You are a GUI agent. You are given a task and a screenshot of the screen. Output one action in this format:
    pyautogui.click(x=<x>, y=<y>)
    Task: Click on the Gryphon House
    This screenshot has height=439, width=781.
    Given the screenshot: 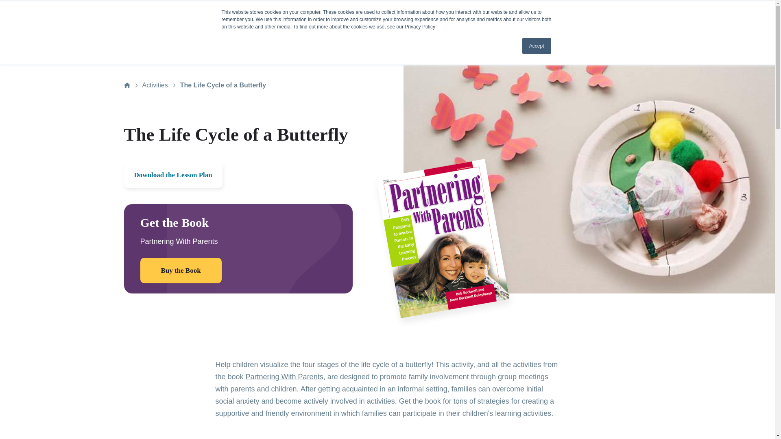 What is the action you would take?
    pyautogui.click(x=164, y=32)
    